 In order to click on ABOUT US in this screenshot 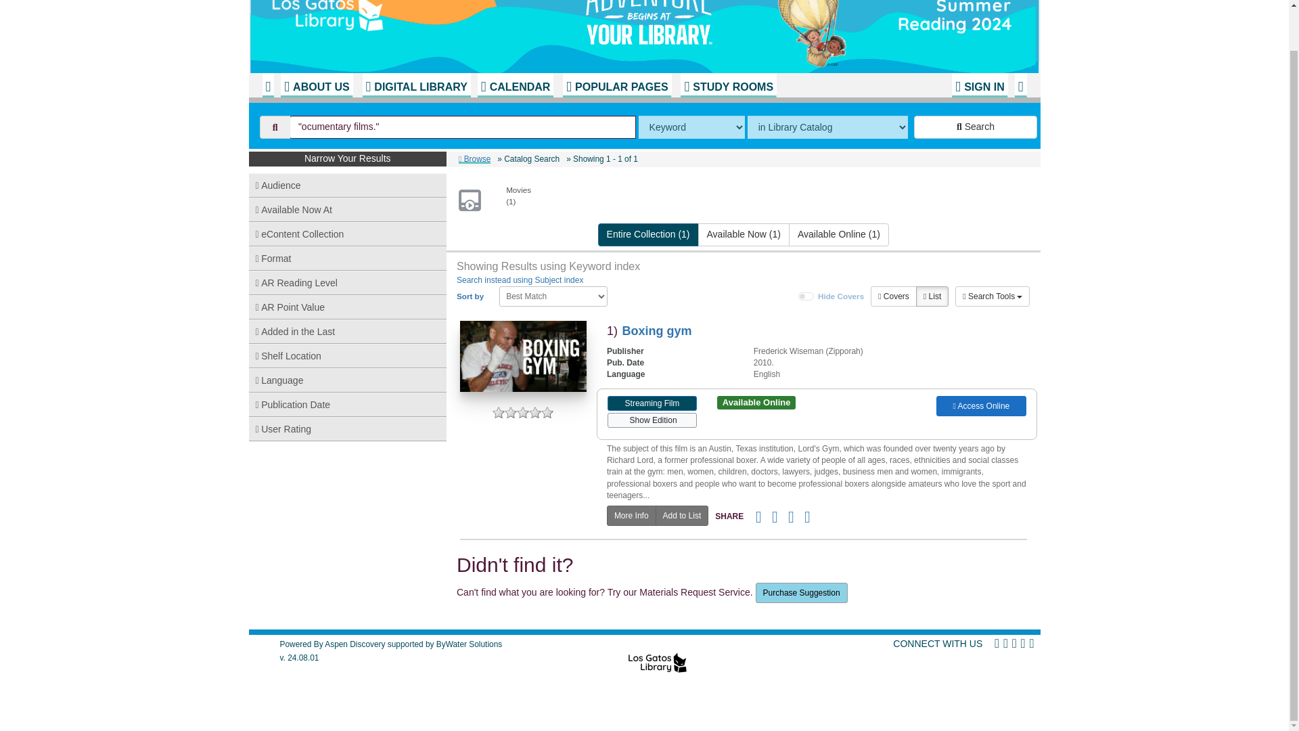, I will do `click(316, 85)`.